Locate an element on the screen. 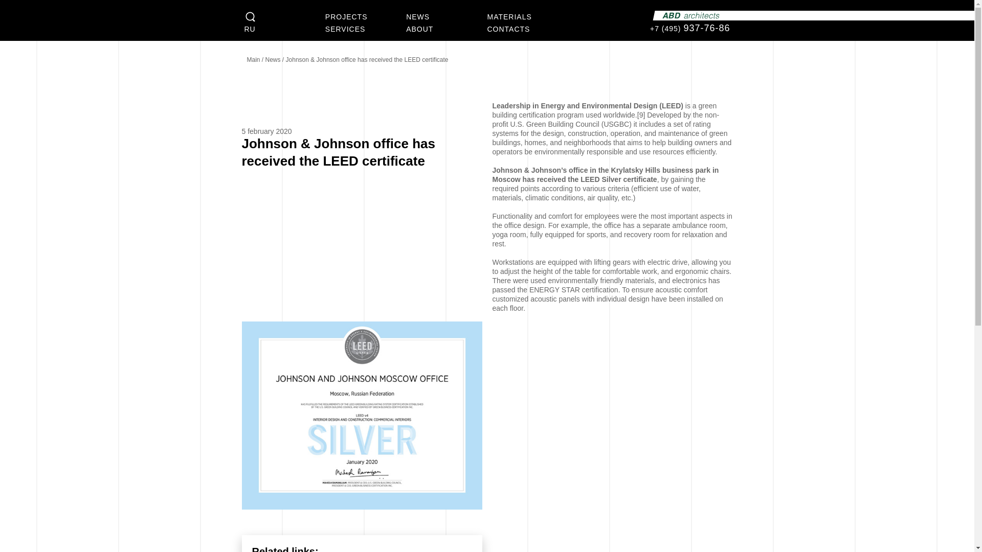 The image size is (982, 552). SERVICES is located at coordinates (365, 29).